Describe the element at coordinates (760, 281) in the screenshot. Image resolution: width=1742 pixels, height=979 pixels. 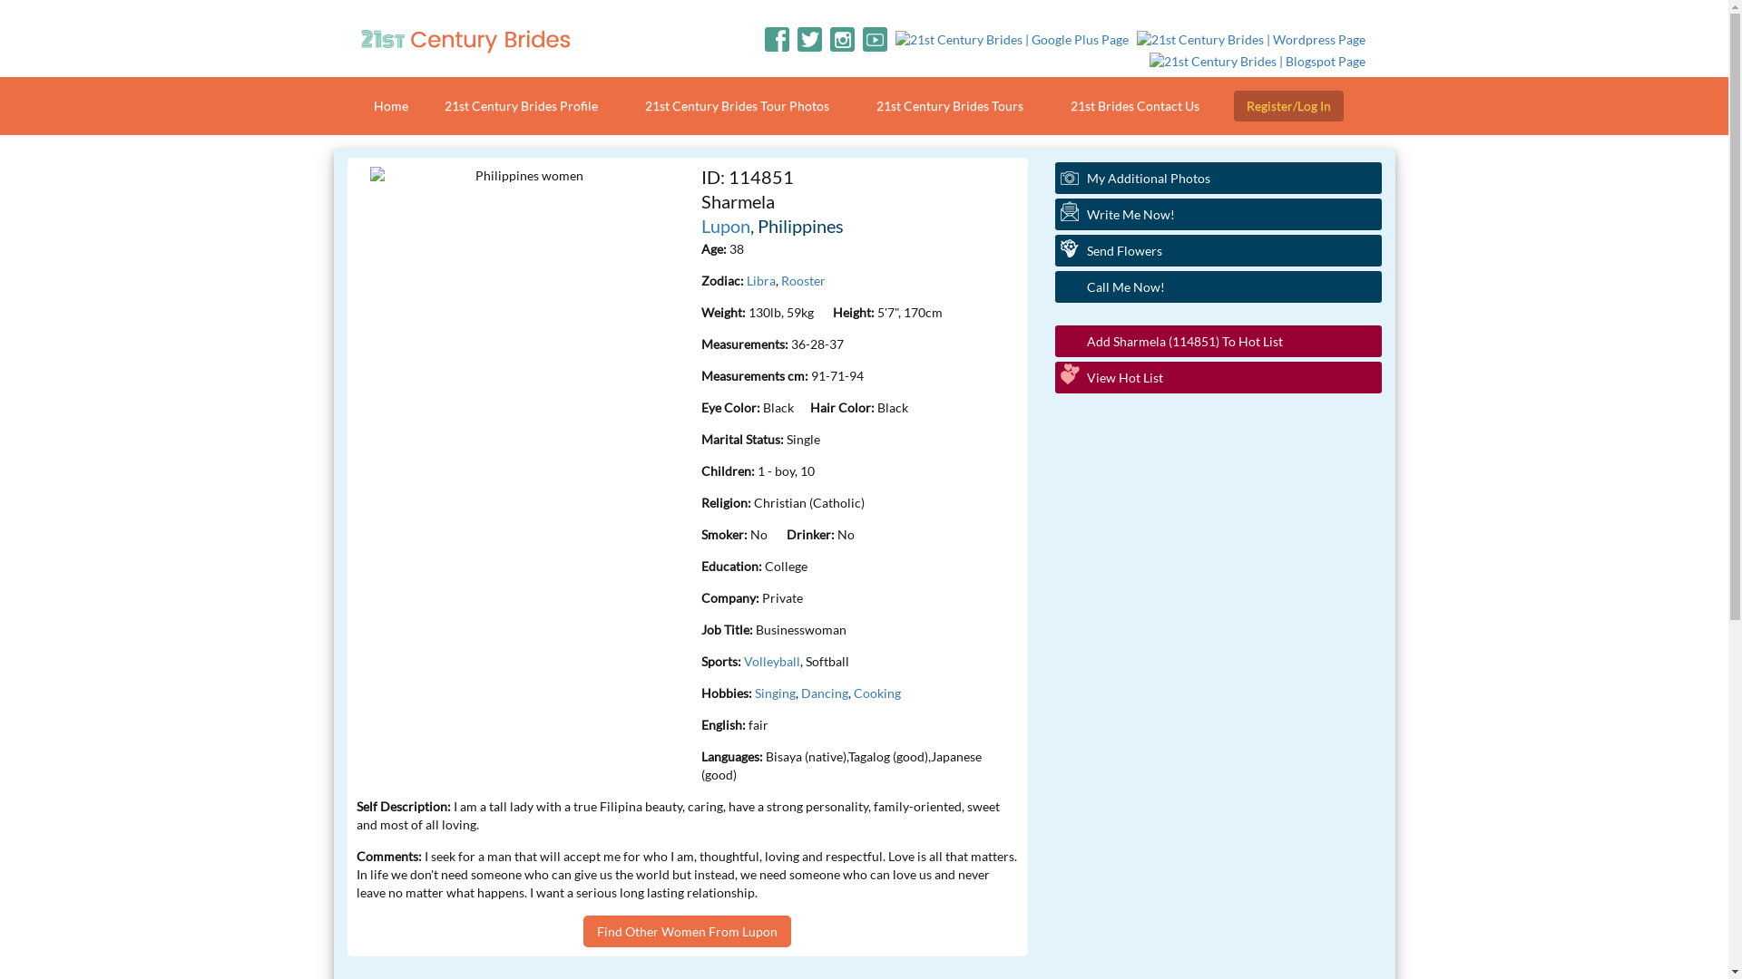
I see `Libra` at that location.